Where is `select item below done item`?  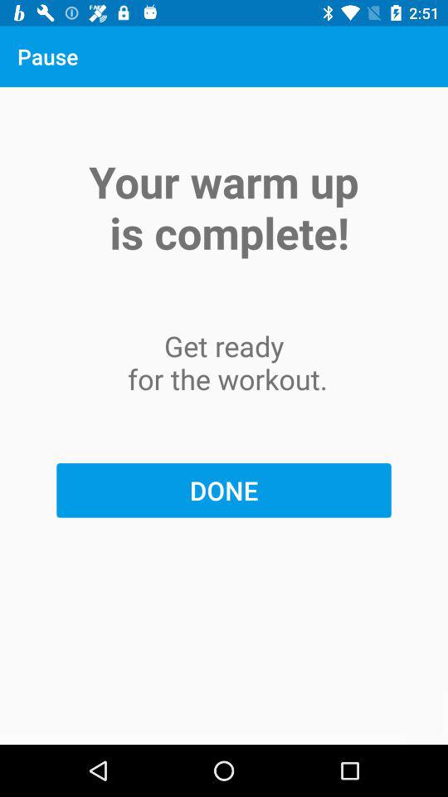
select item below done item is located at coordinates (224, 717).